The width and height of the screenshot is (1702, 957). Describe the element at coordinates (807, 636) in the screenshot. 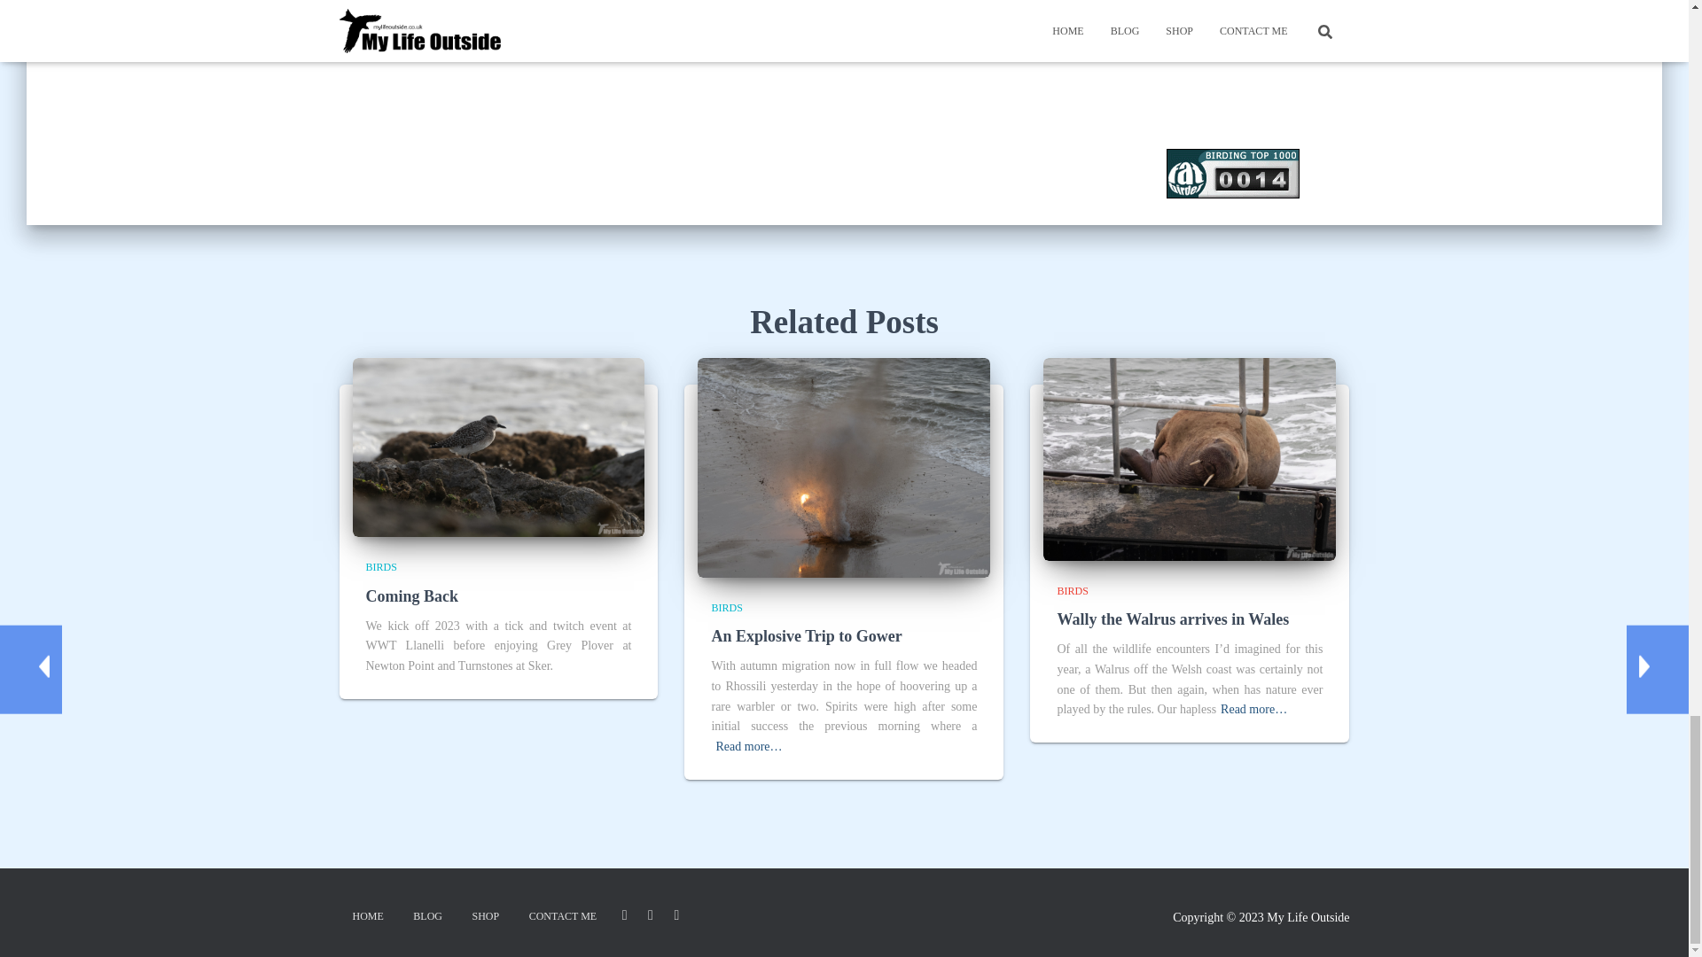

I see `An Explosive Trip to Gower` at that location.